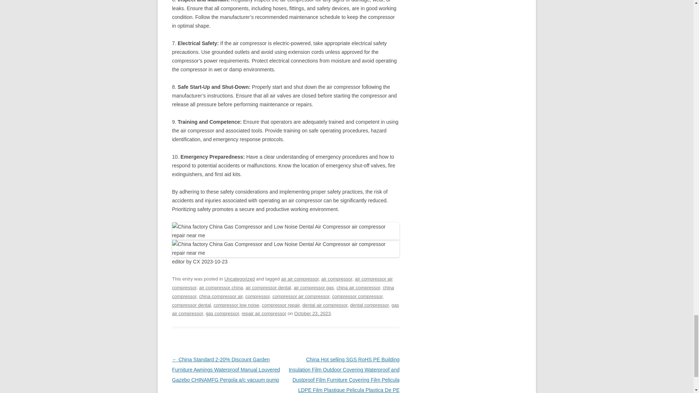 The image size is (699, 393). I want to click on compressor air compressor, so click(301, 296).